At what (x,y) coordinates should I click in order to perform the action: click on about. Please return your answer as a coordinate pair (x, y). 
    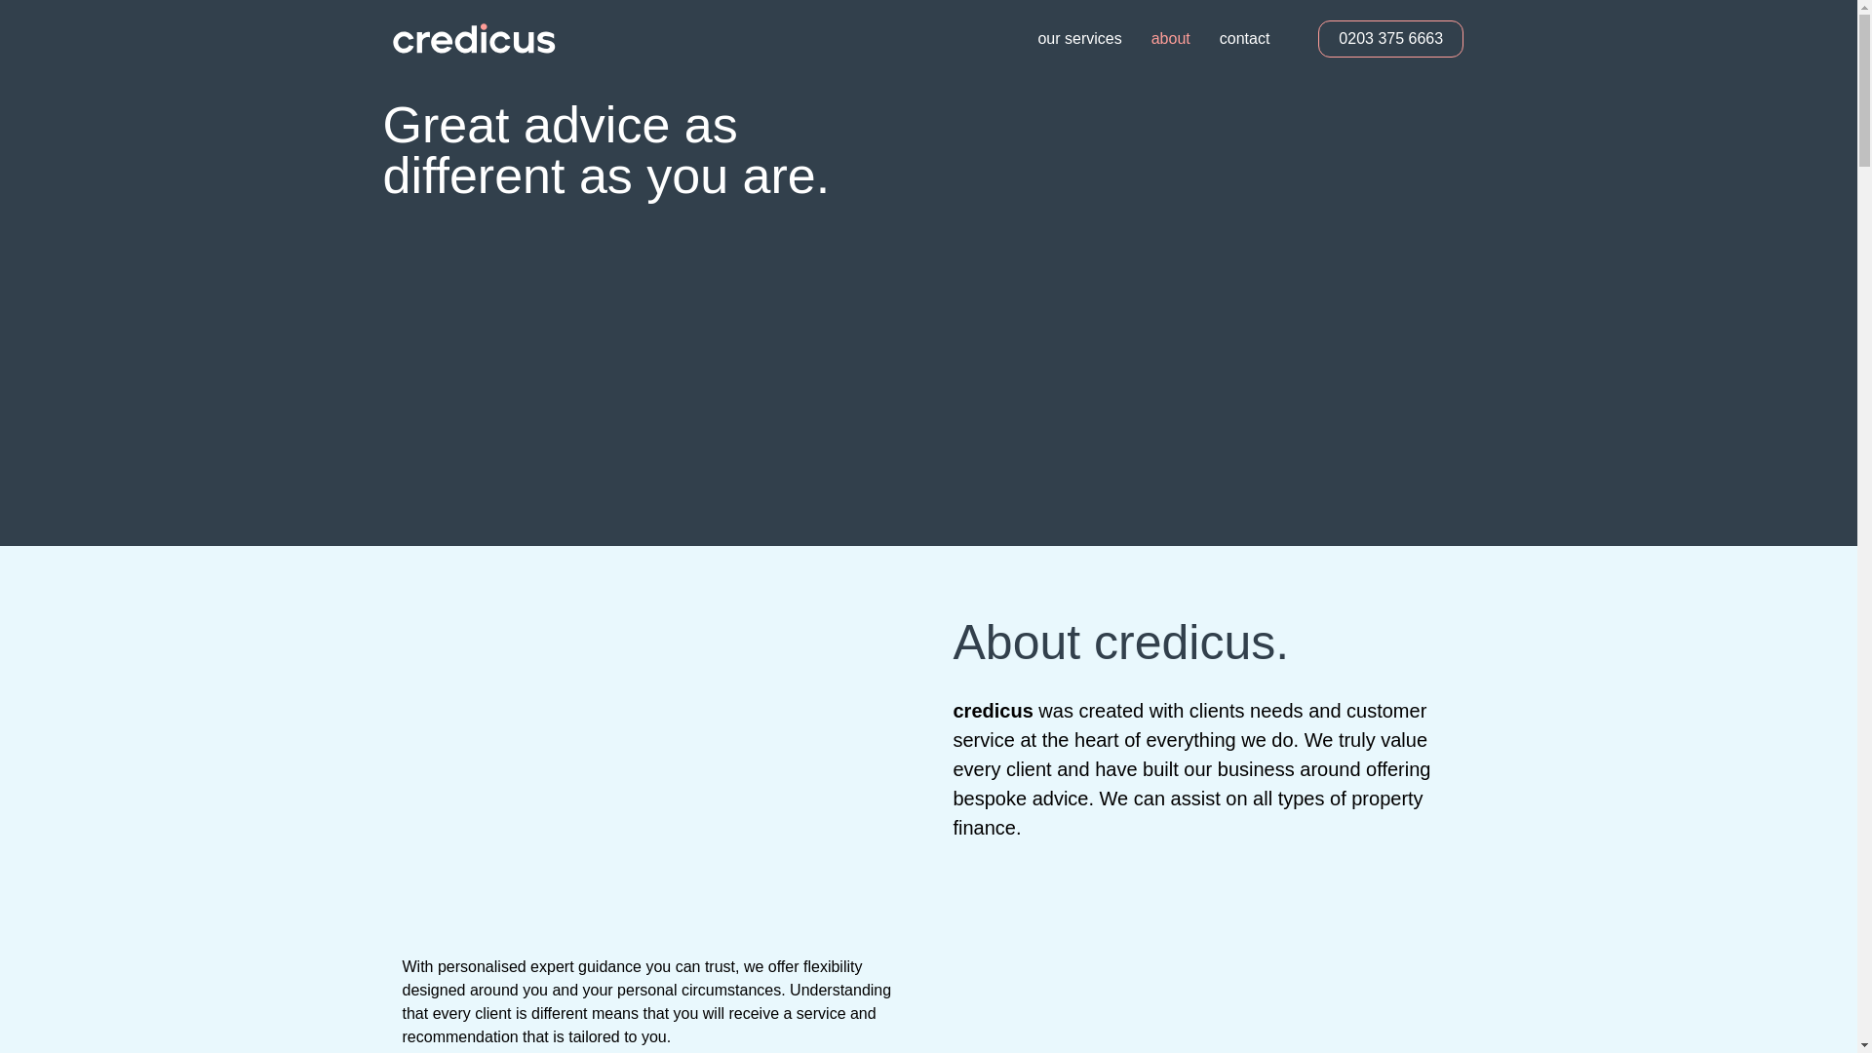
    Looking at the image, I should click on (1170, 39).